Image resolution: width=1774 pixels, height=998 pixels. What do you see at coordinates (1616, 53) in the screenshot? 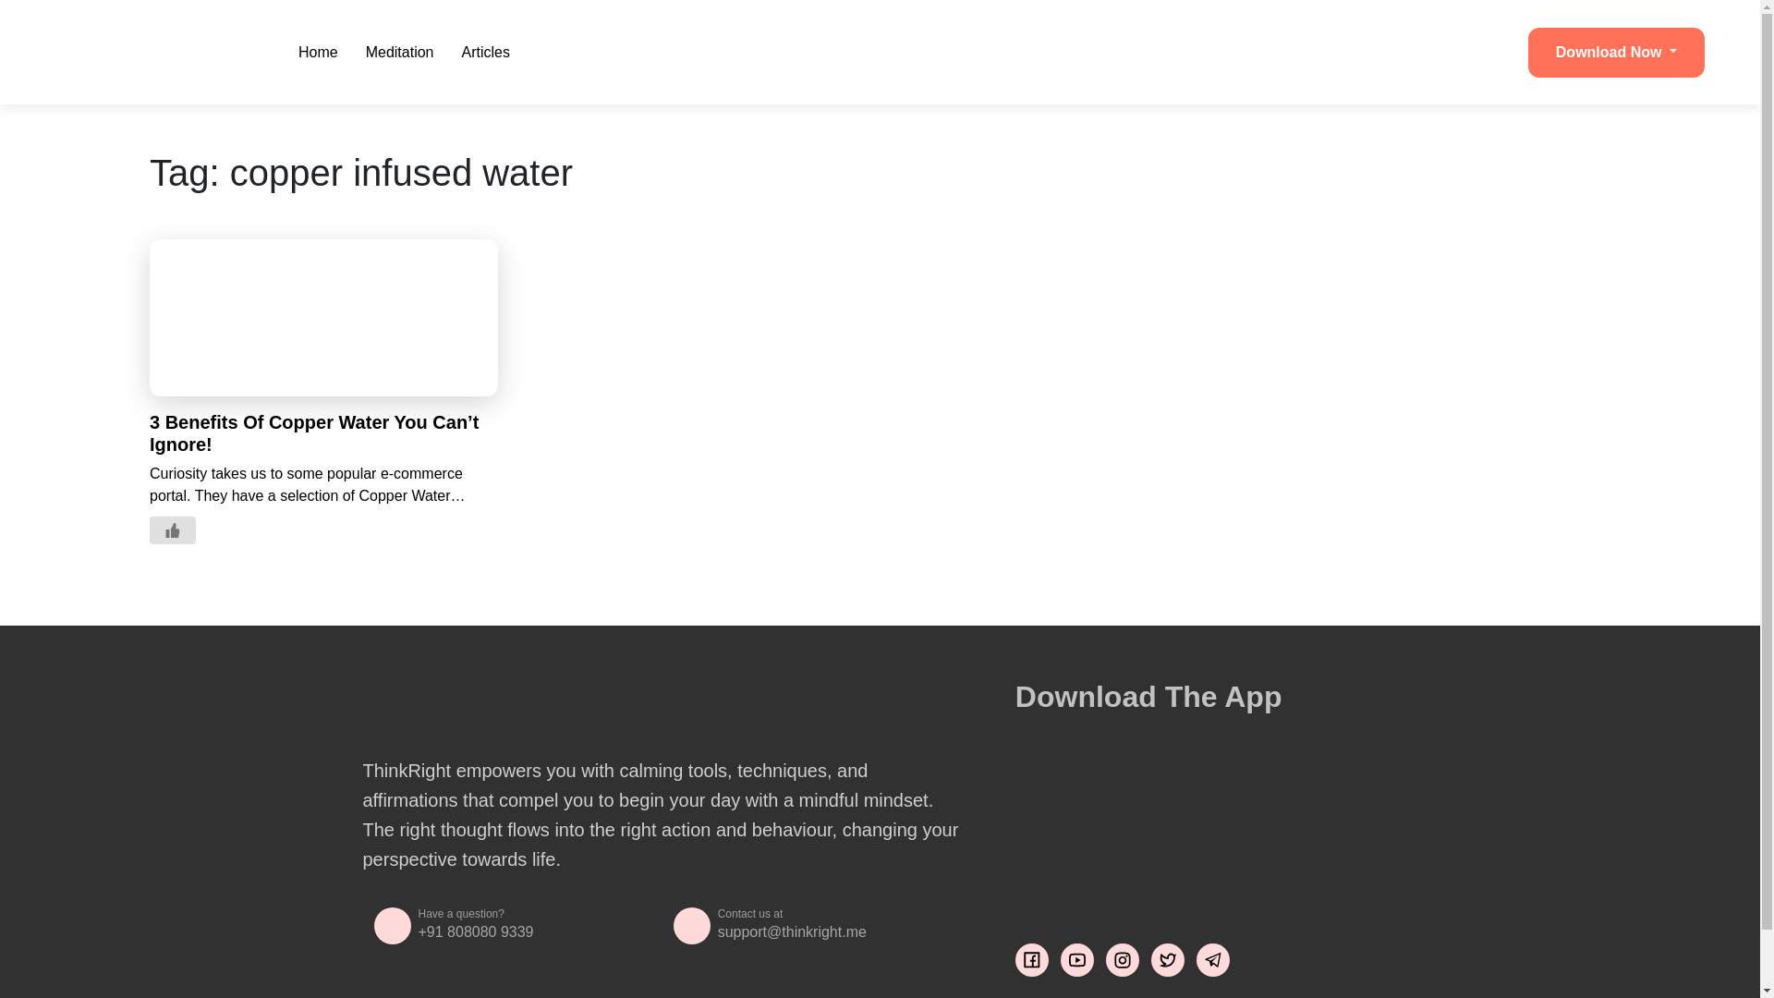
I see `Download Now` at bounding box center [1616, 53].